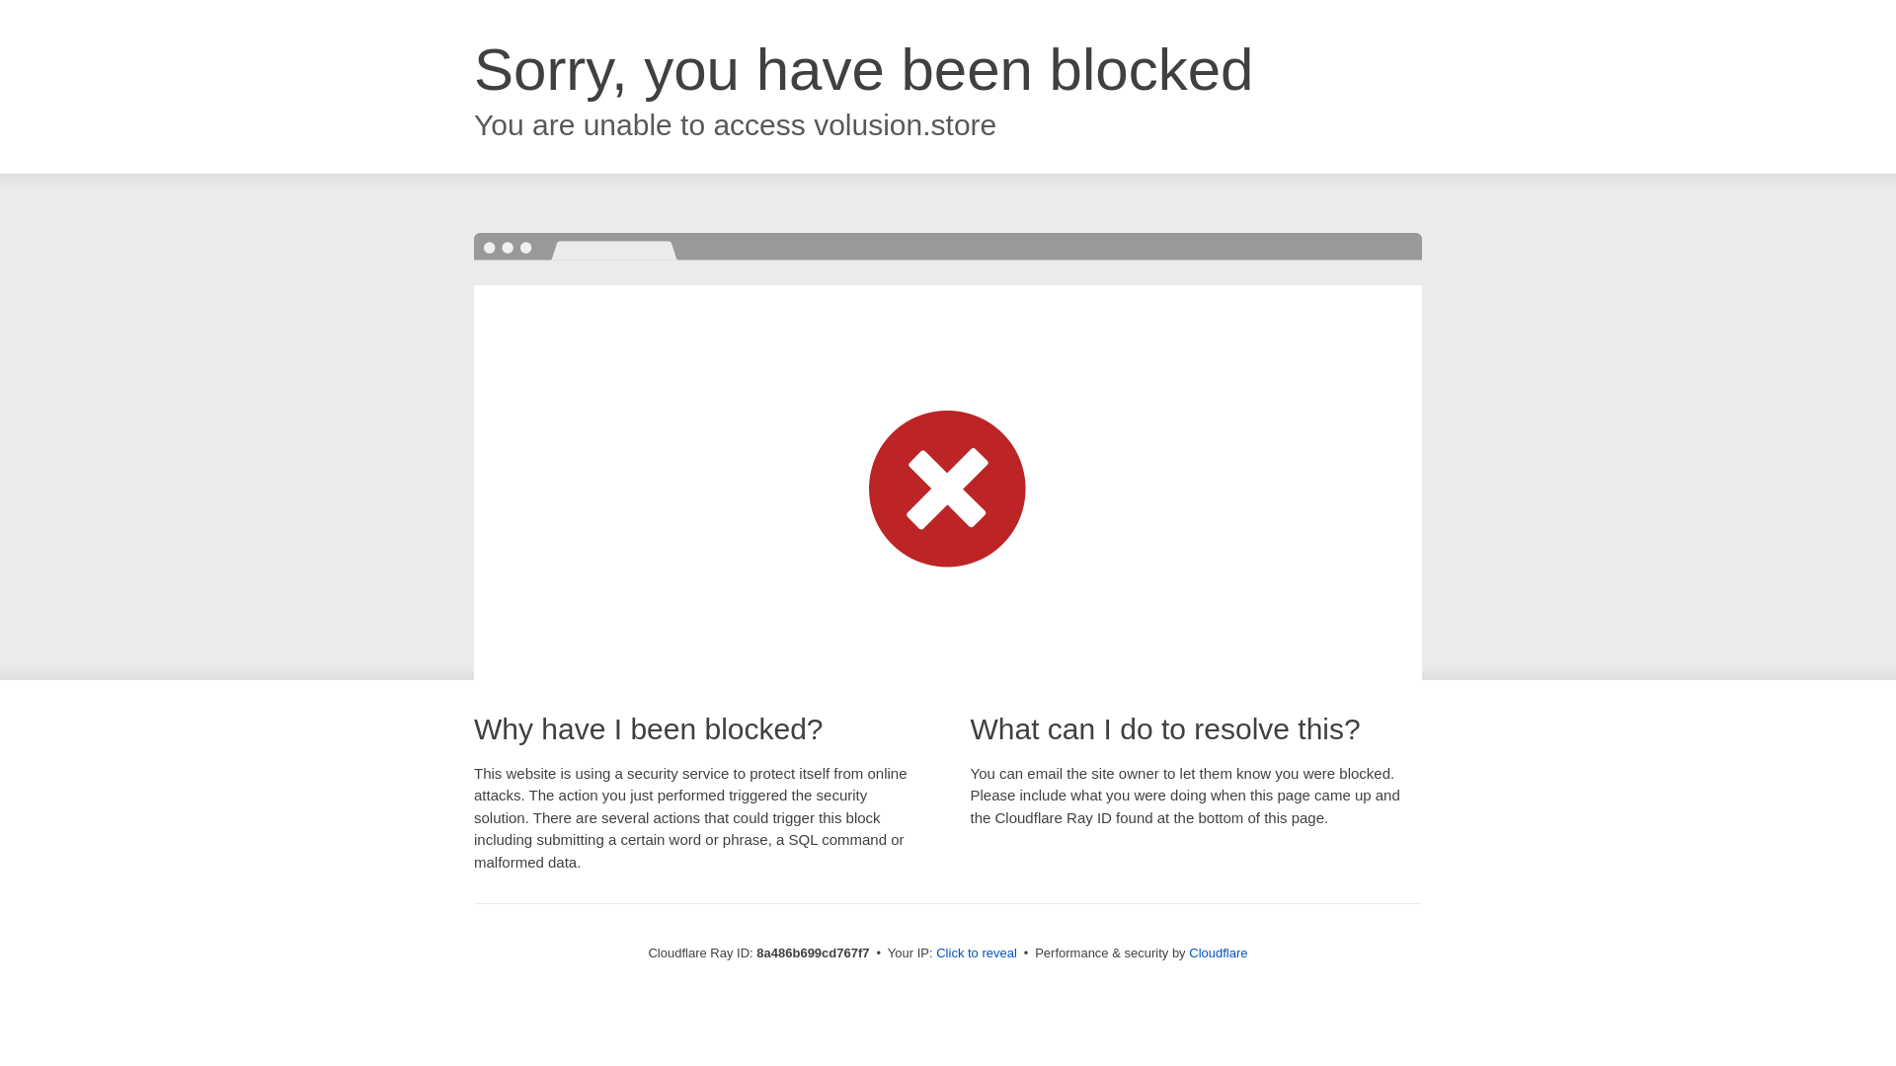 The height and width of the screenshot is (1066, 1896). What do you see at coordinates (1218, 952) in the screenshot?
I see `Cloudflare` at bounding box center [1218, 952].